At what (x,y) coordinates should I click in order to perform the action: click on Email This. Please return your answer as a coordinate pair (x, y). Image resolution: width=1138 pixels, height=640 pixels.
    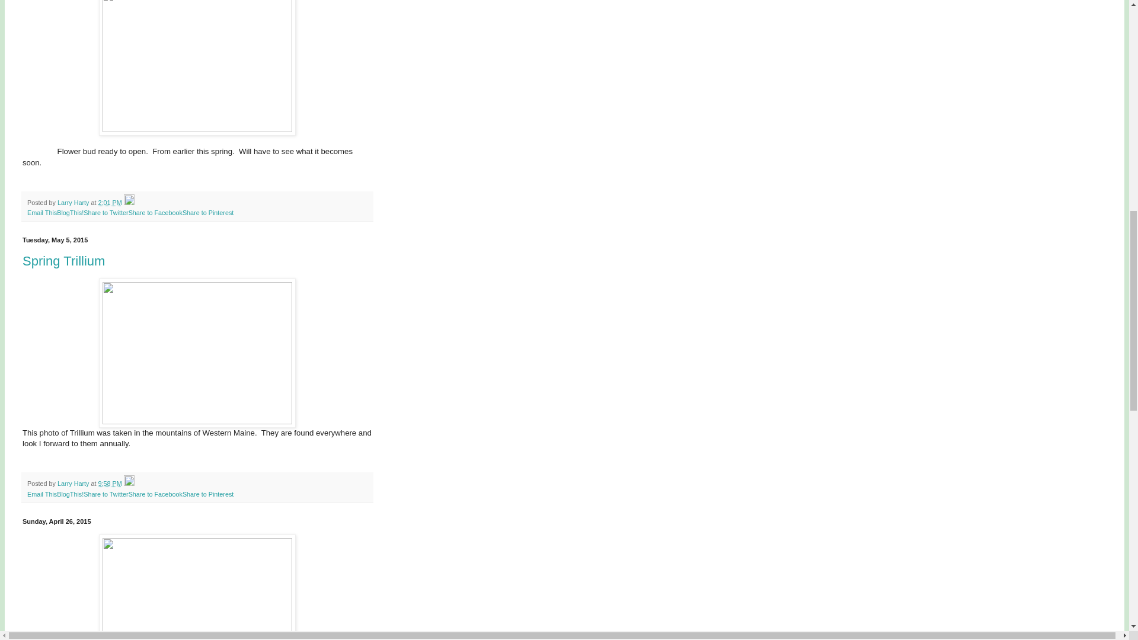
    Looking at the image, I should click on (42, 213).